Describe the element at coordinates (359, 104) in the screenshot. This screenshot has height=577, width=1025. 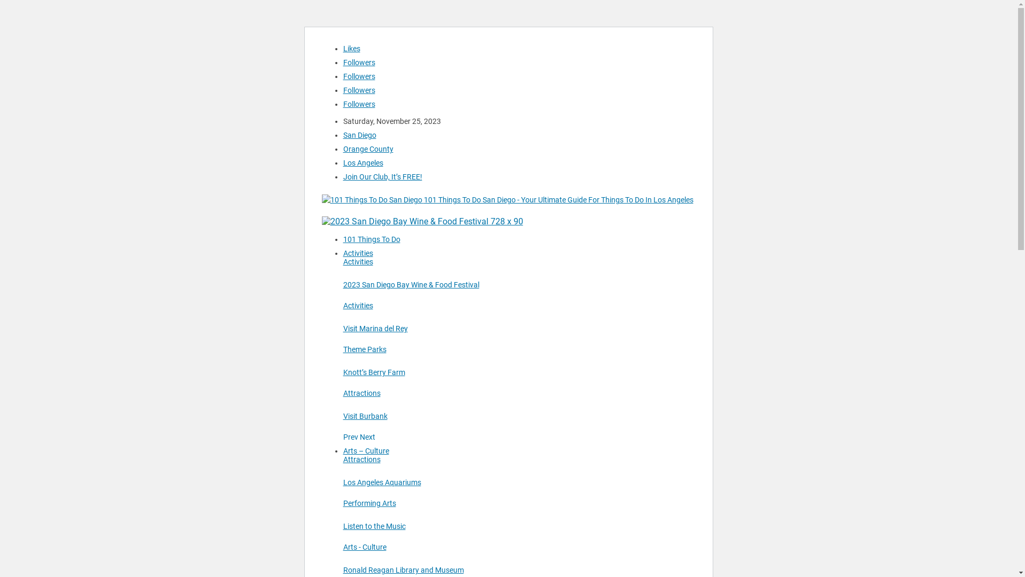
I see `Followers` at that location.